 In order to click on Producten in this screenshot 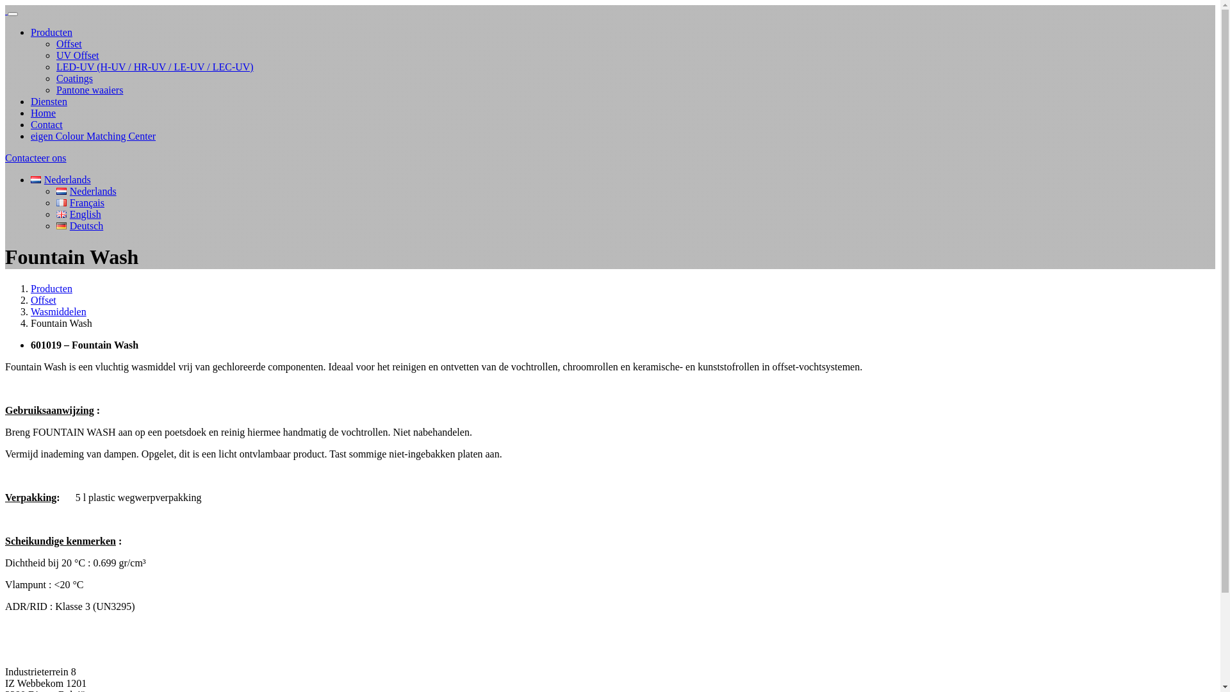, I will do `click(51, 32)`.